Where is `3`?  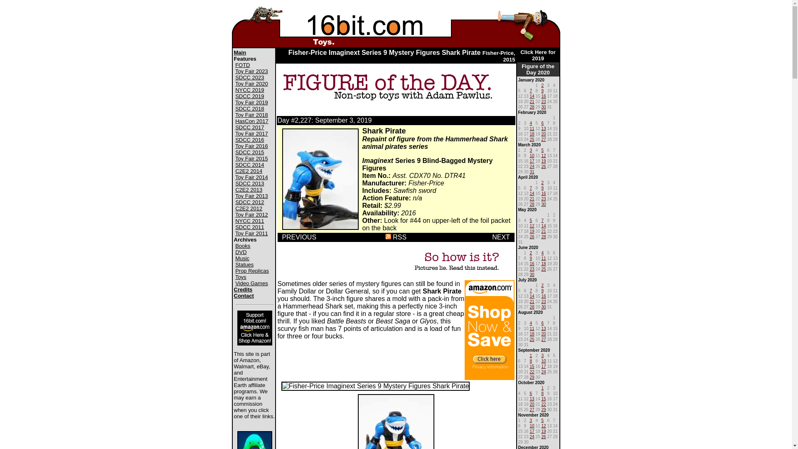 3 is located at coordinates (531, 419).